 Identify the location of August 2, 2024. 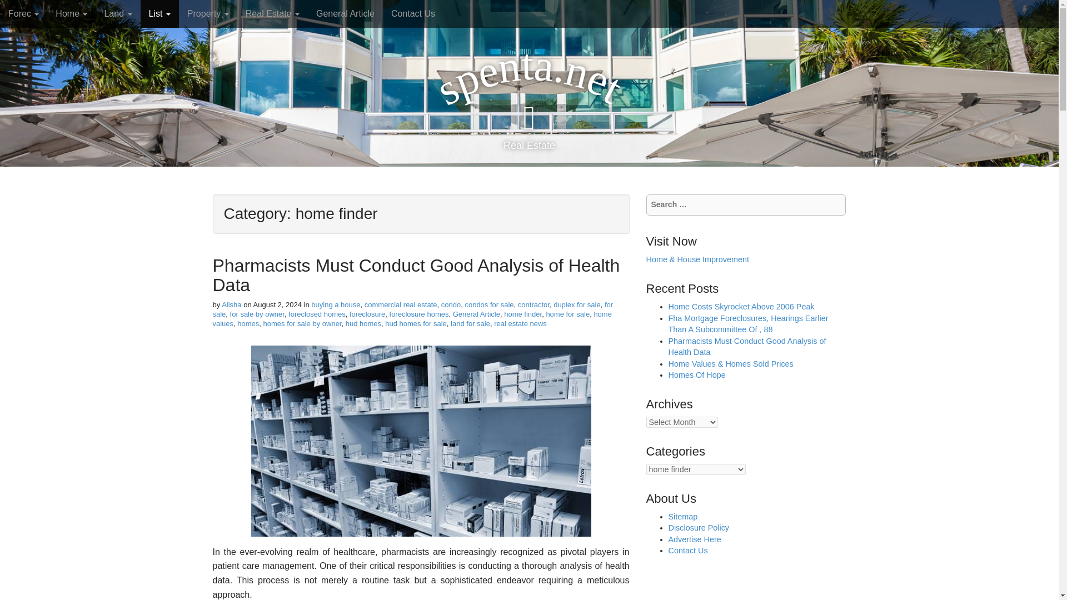
(278, 304).